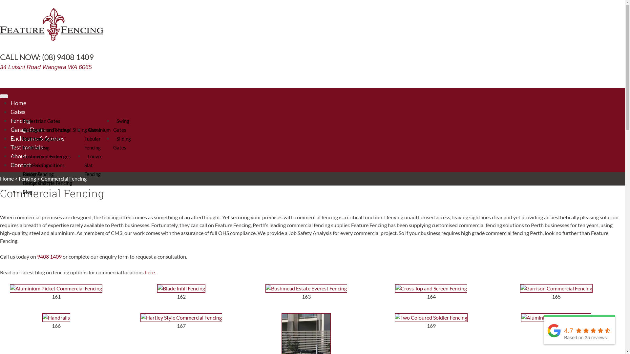 The width and height of the screenshot is (630, 354). I want to click on (08) 9408 1409, so click(47, 57).